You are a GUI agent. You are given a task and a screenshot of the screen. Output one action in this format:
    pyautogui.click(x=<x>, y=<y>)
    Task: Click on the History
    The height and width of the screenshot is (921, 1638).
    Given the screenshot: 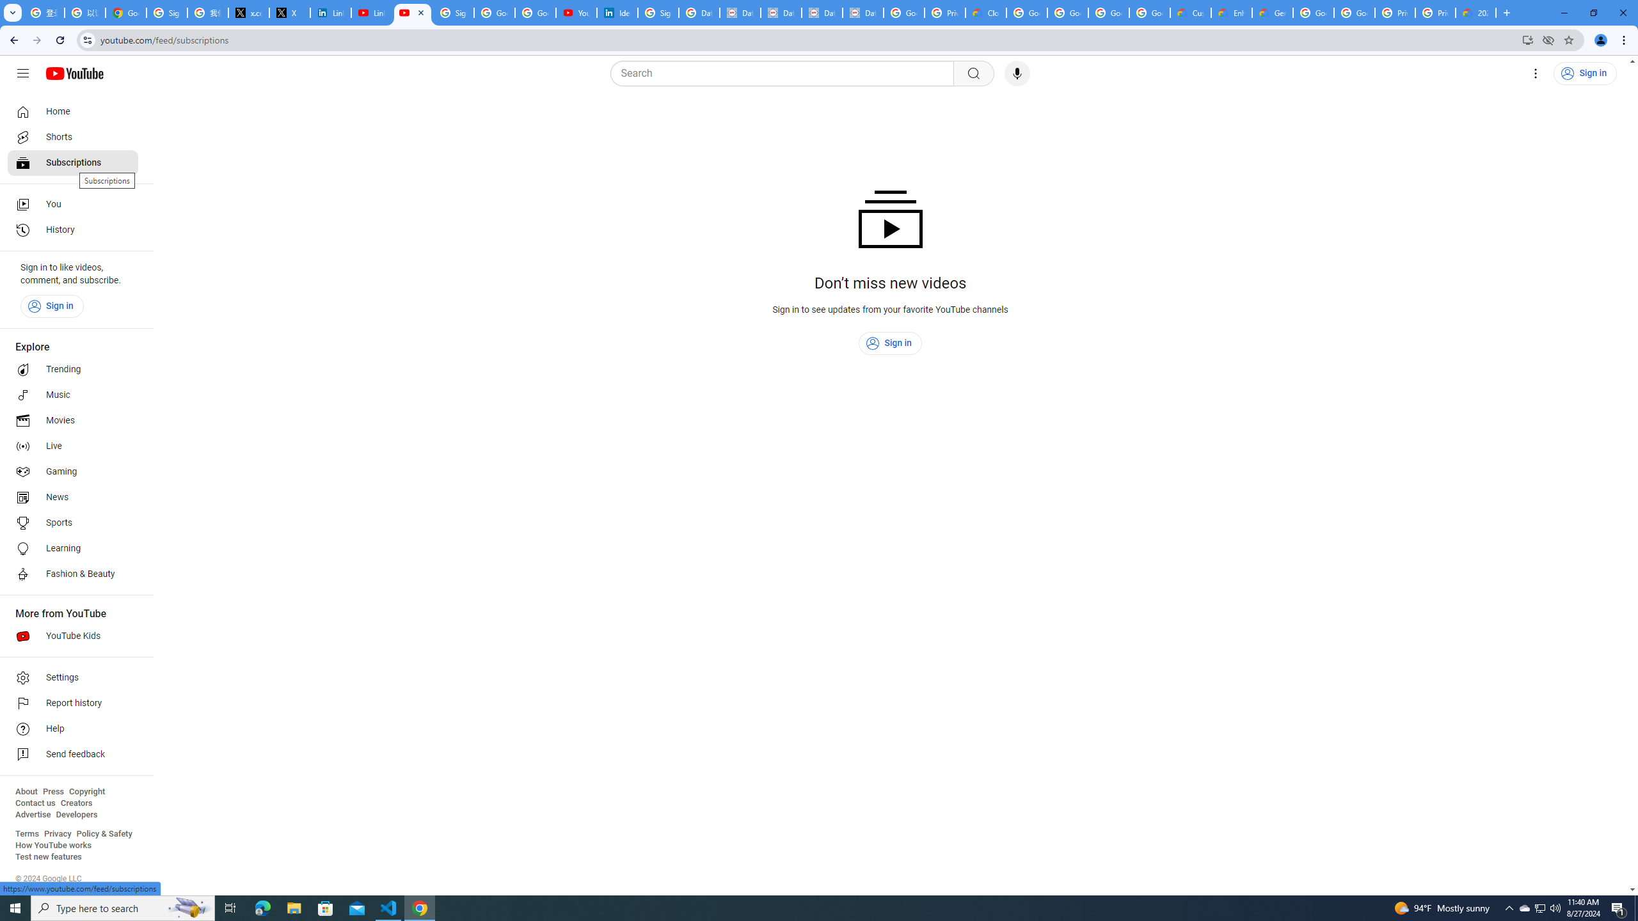 What is the action you would take?
    pyautogui.click(x=73, y=230)
    